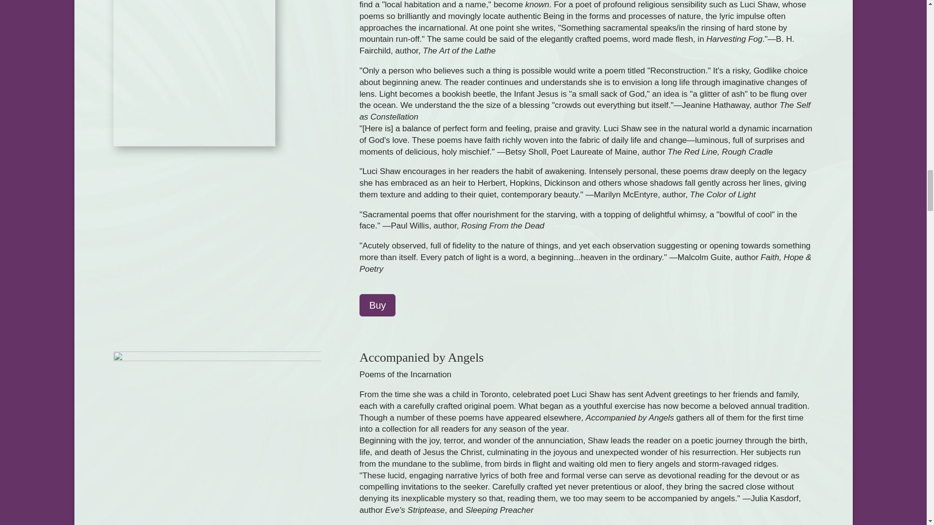  I want to click on Buy, so click(377, 305).